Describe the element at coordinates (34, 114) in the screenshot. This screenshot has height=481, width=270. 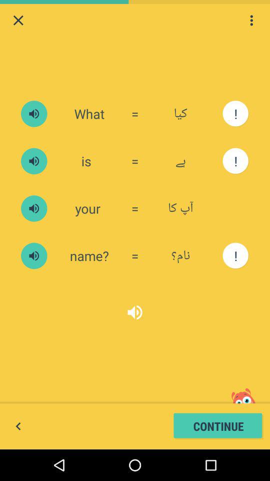
I see `hear the word` at that location.